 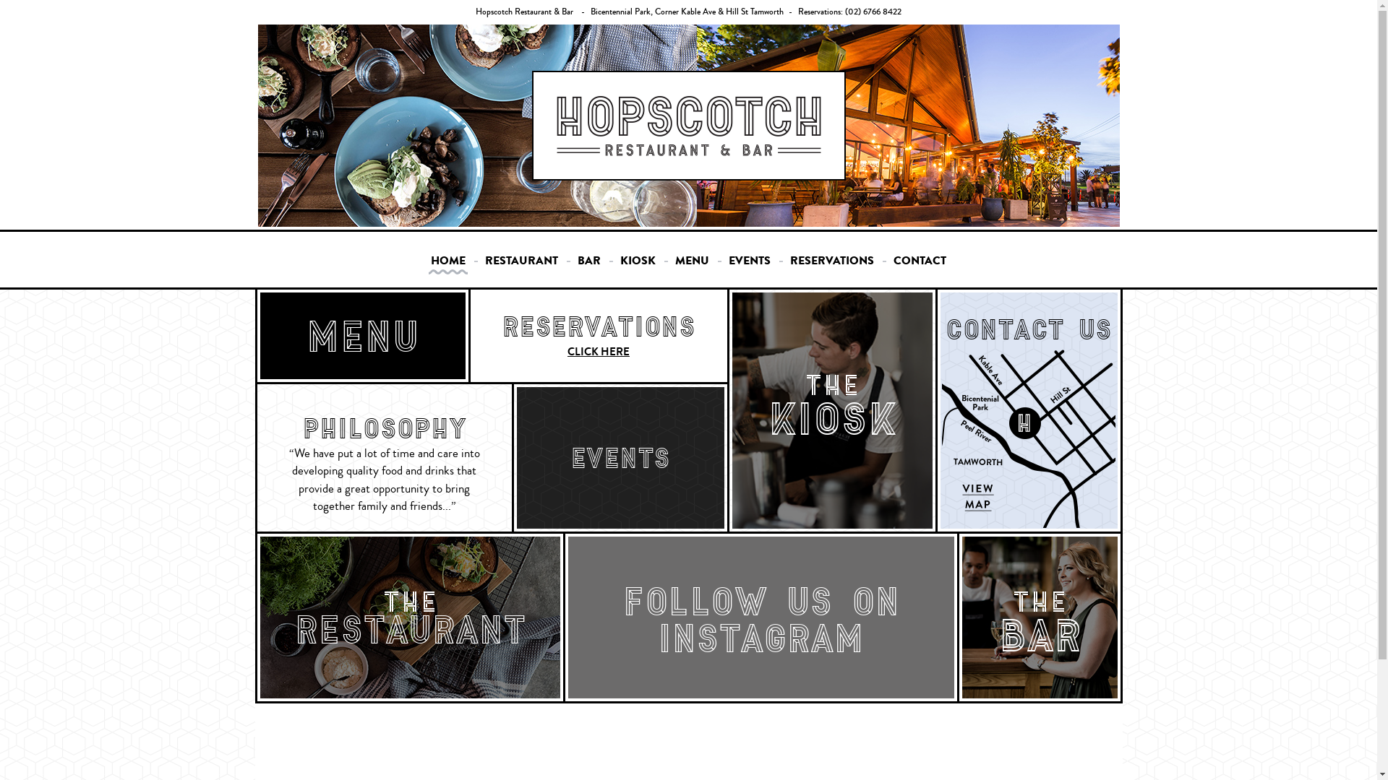 What do you see at coordinates (638, 264) in the screenshot?
I see `KIOSK` at bounding box center [638, 264].